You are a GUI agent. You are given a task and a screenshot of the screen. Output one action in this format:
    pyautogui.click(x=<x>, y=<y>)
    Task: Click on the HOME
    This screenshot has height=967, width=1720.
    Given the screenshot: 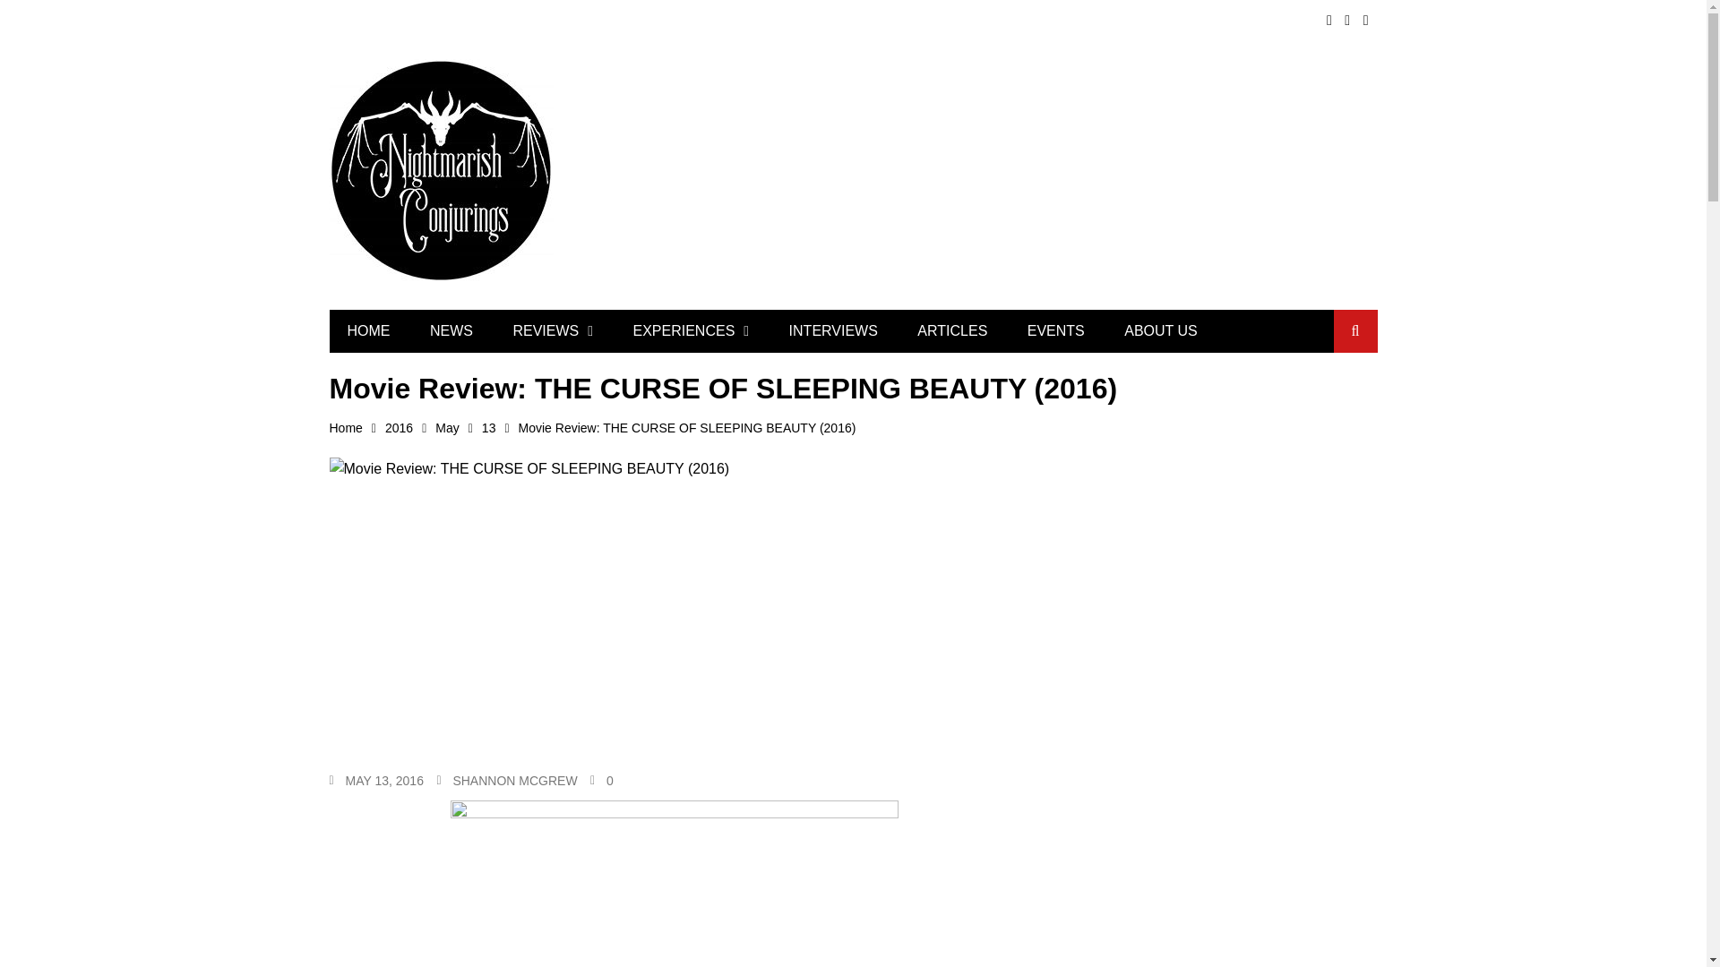 What is the action you would take?
    pyautogui.click(x=369, y=331)
    